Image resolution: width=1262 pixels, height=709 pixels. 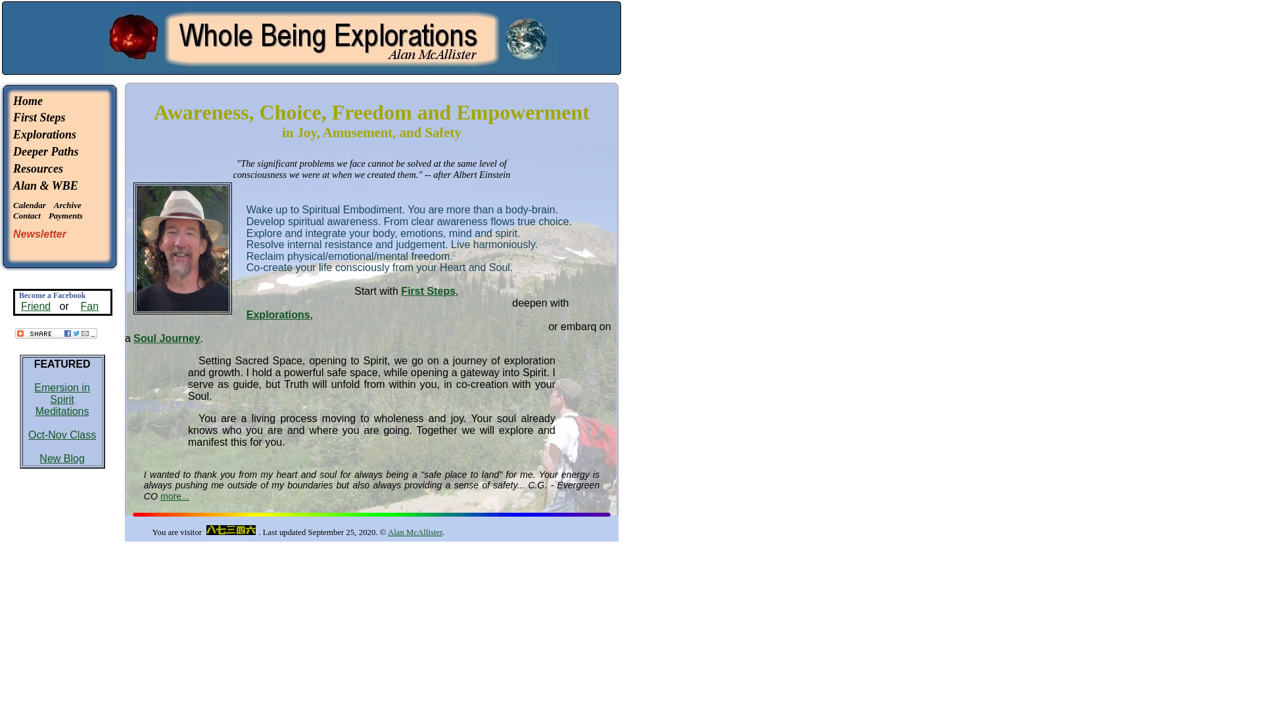 What do you see at coordinates (175, 496) in the screenshot?
I see `more...` at bounding box center [175, 496].